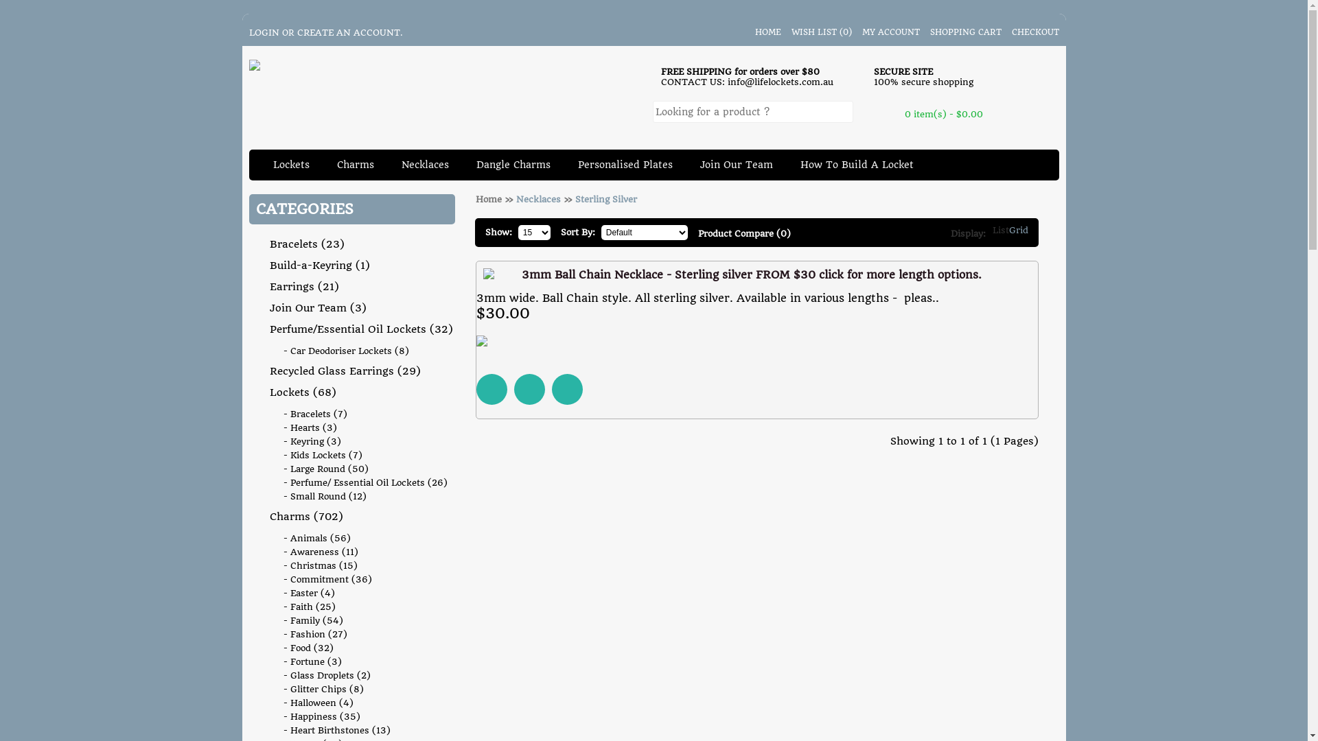 This screenshot has width=1318, height=741. I want to click on - Fortune (3), so click(367, 661).